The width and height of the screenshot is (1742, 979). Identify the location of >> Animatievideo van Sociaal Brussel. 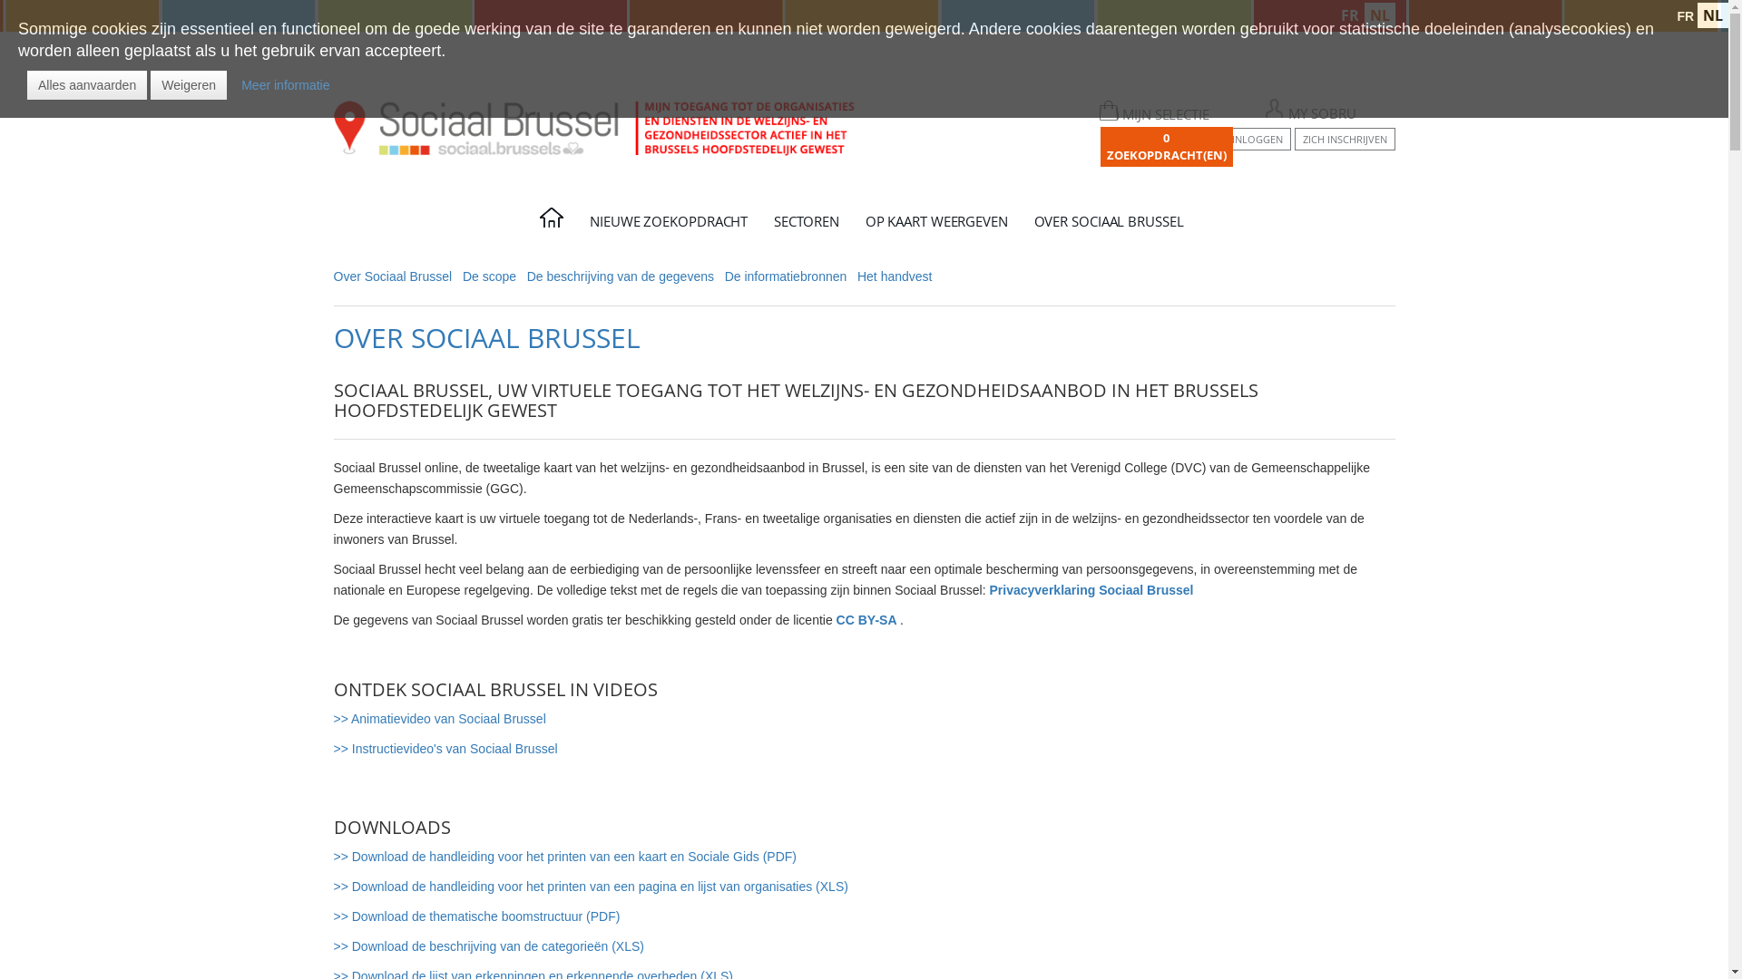
(440, 719).